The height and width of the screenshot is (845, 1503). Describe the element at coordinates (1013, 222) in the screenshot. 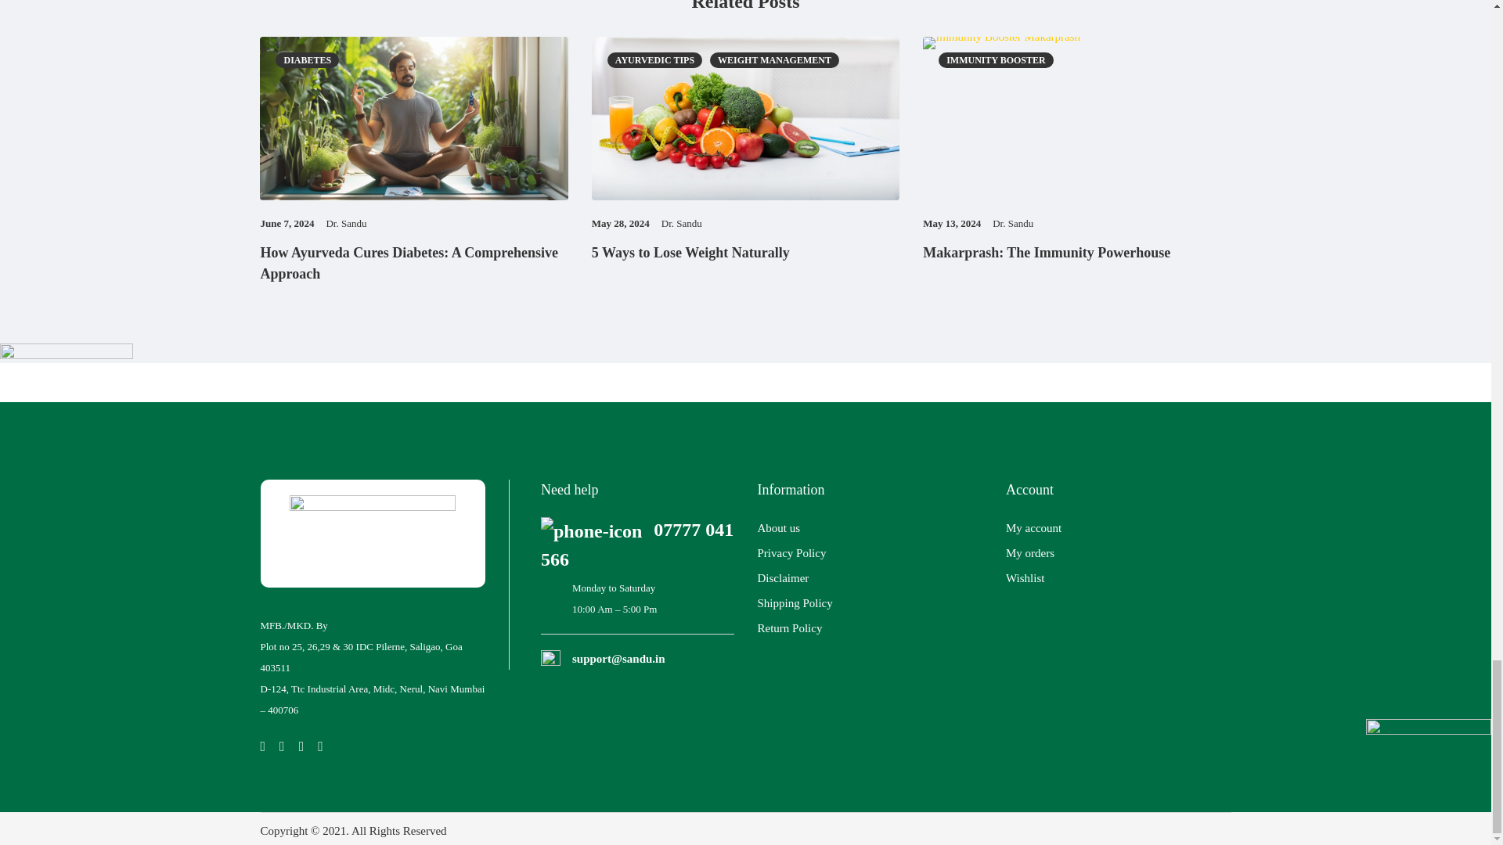

I see `Posts by Dr. Sandu` at that location.